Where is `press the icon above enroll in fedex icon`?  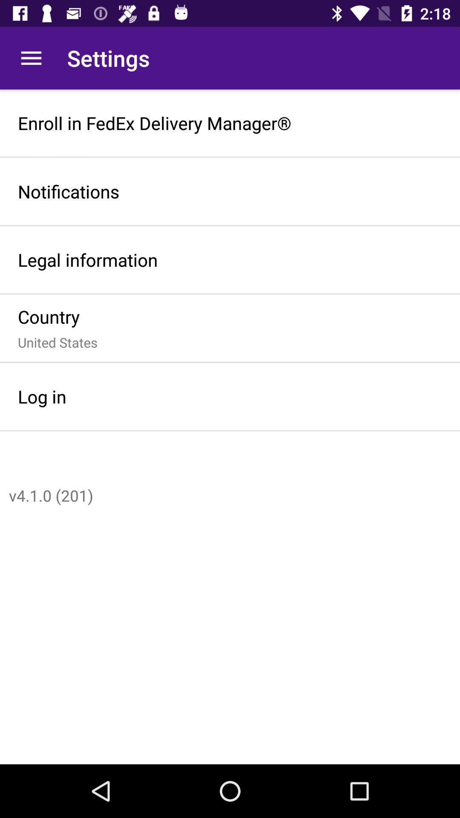
press the icon above enroll in fedex icon is located at coordinates (31, 58).